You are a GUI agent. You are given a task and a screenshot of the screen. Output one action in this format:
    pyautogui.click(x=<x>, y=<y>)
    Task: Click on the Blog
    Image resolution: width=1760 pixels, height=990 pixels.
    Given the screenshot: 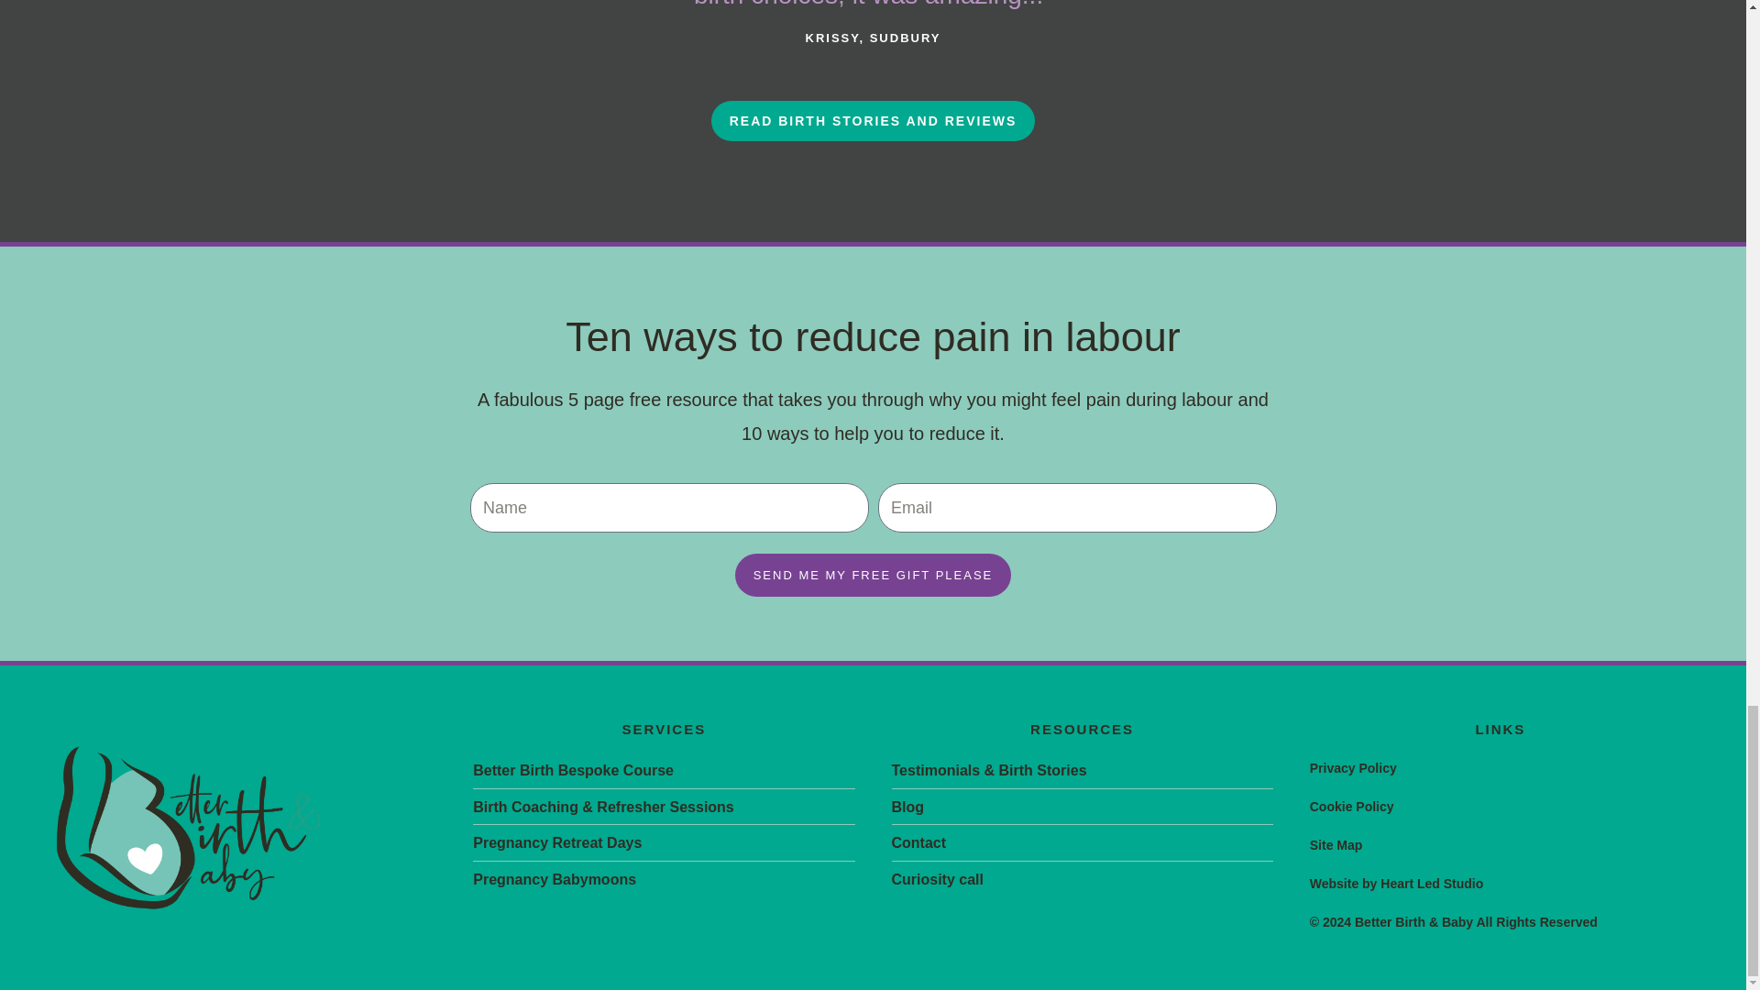 What is the action you would take?
    pyautogui.click(x=1082, y=808)
    